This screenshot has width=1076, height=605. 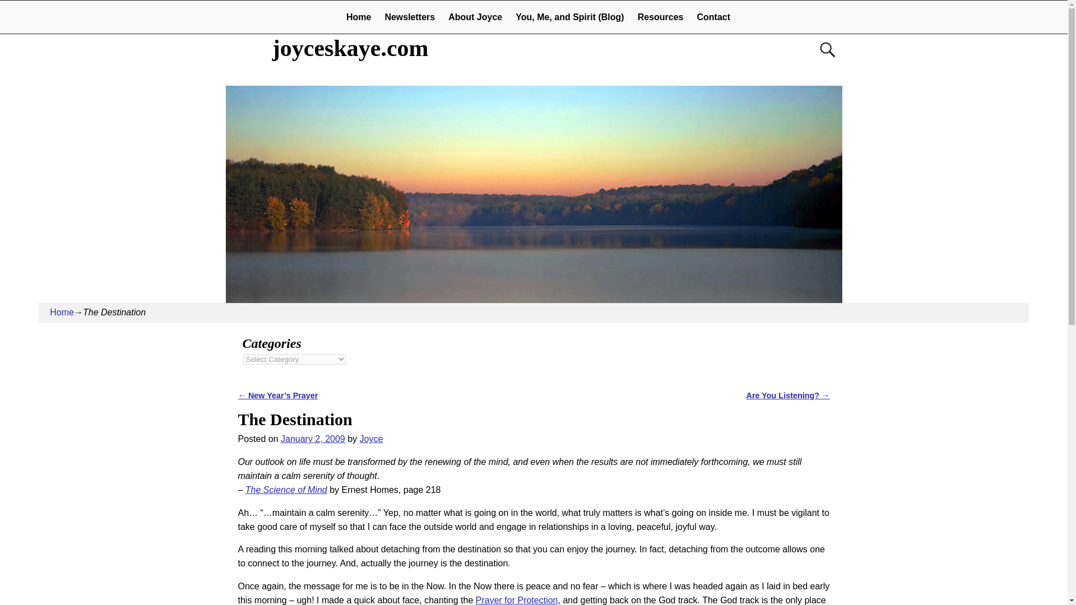 What do you see at coordinates (660, 17) in the screenshot?
I see `Resources` at bounding box center [660, 17].